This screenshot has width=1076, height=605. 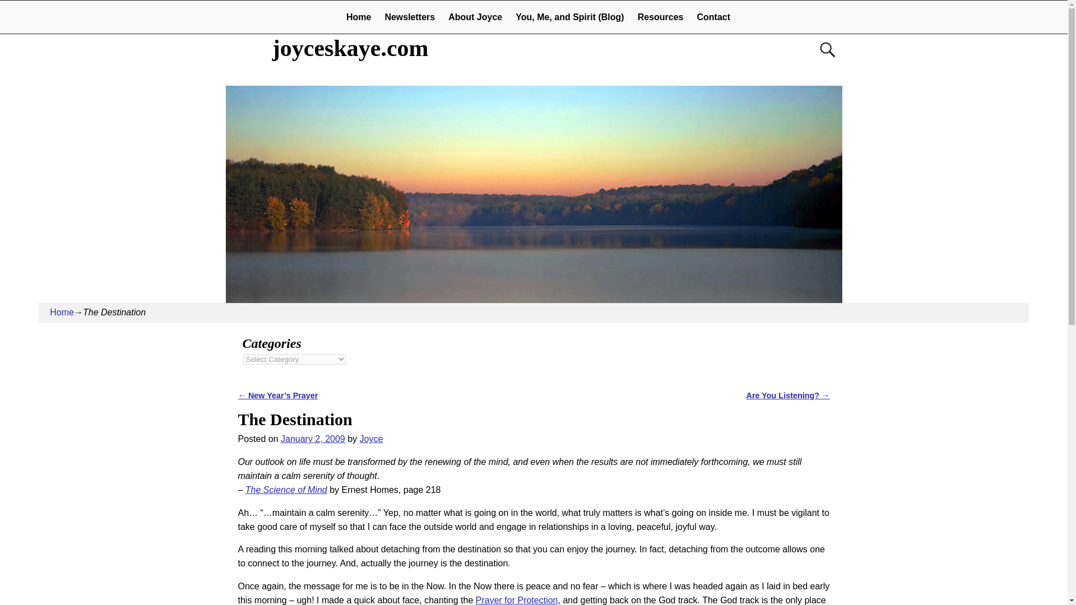 What do you see at coordinates (660, 17) in the screenshot?
I see `Resources` at bounding box center [660, 17].